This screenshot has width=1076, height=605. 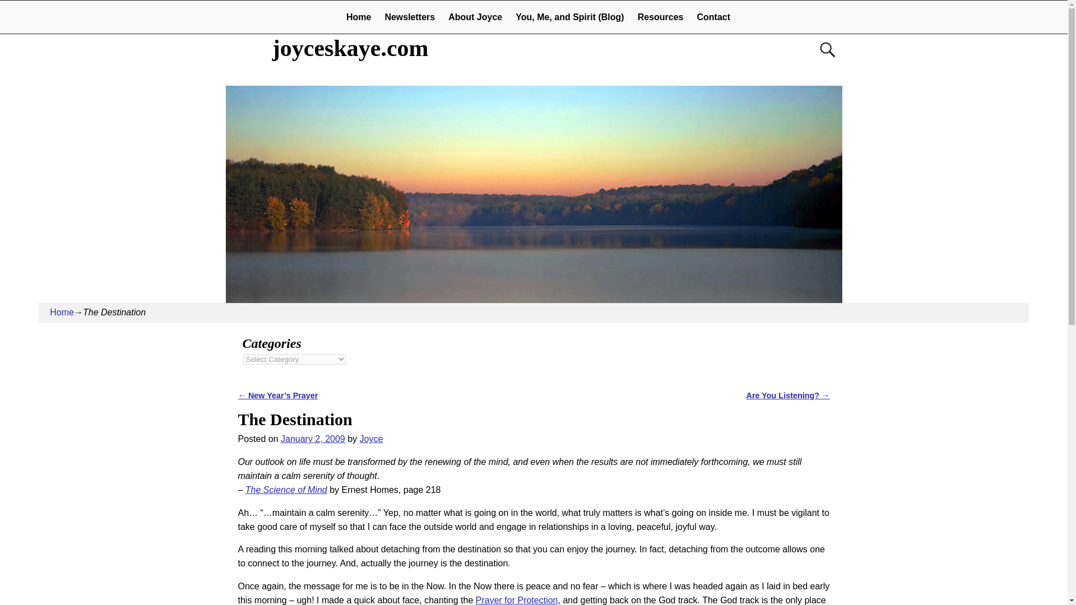 What do you see at coordinates (660, 17) in the screenshot?
I see `Resources` at bounding box center [660, 17].